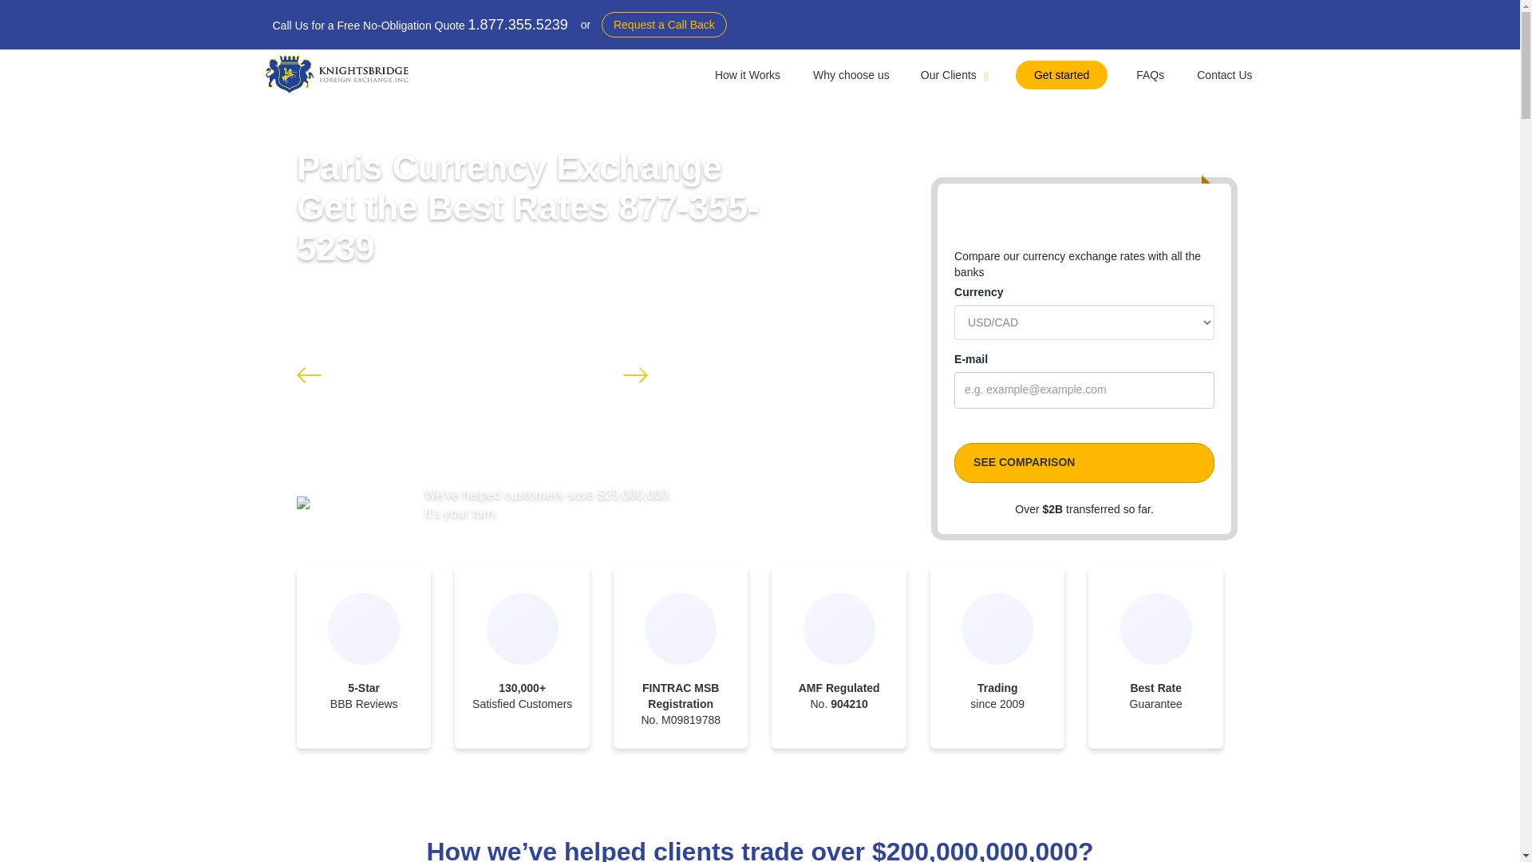 The height and width of the screenshot is (862, 1532). What do you see at coordinates (1224, 75) in the screenshot?
I see `Contact Us` at bounding box center [1224, 75].